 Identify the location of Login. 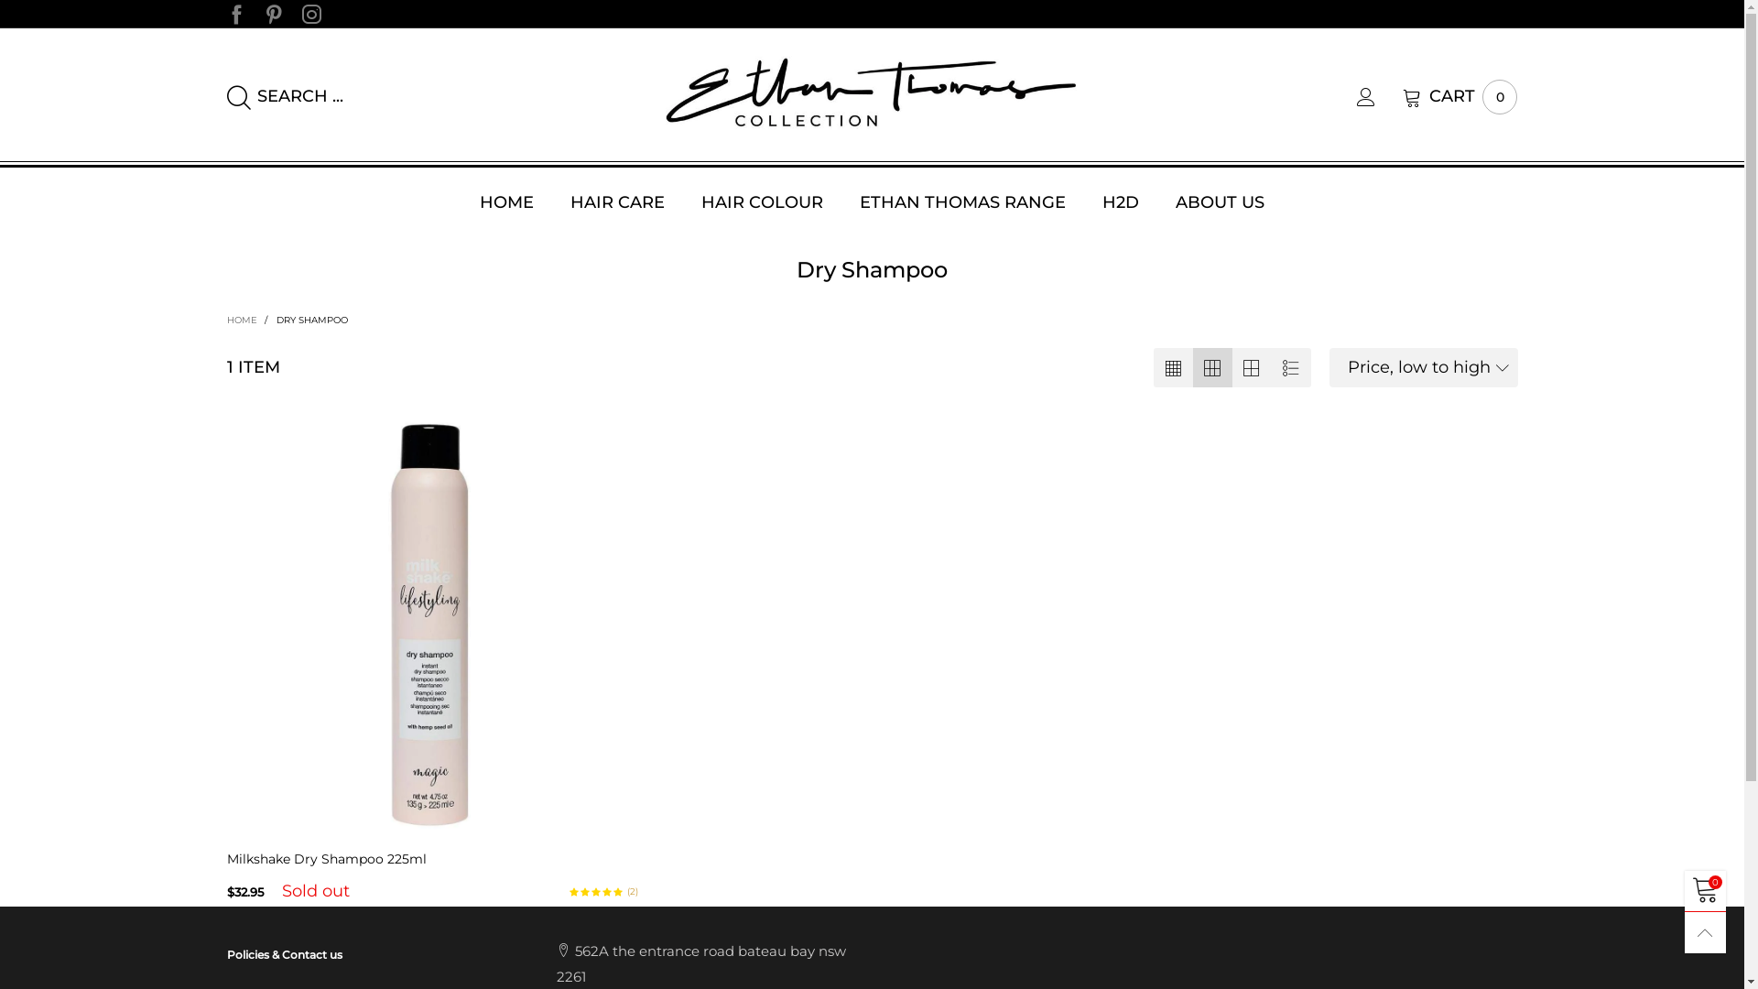
(1380, 97).